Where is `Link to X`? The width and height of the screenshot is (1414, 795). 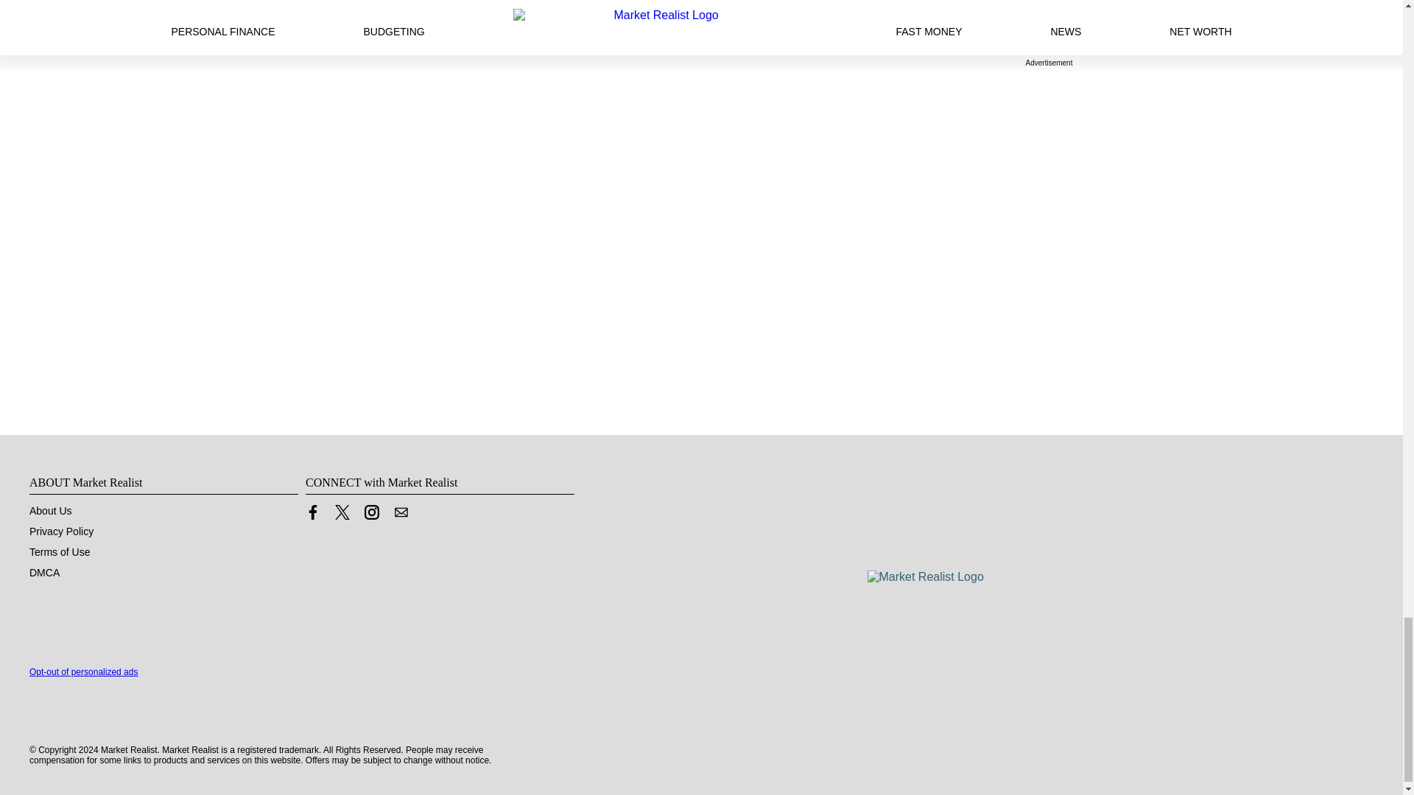
Link to X is located at coordinates (342, 515).